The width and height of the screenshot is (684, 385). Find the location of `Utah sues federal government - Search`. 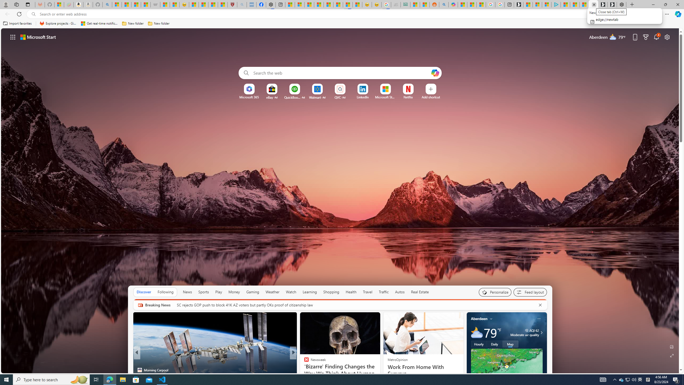

Utah sues federal government - Search is located at coordinates (444, 5).